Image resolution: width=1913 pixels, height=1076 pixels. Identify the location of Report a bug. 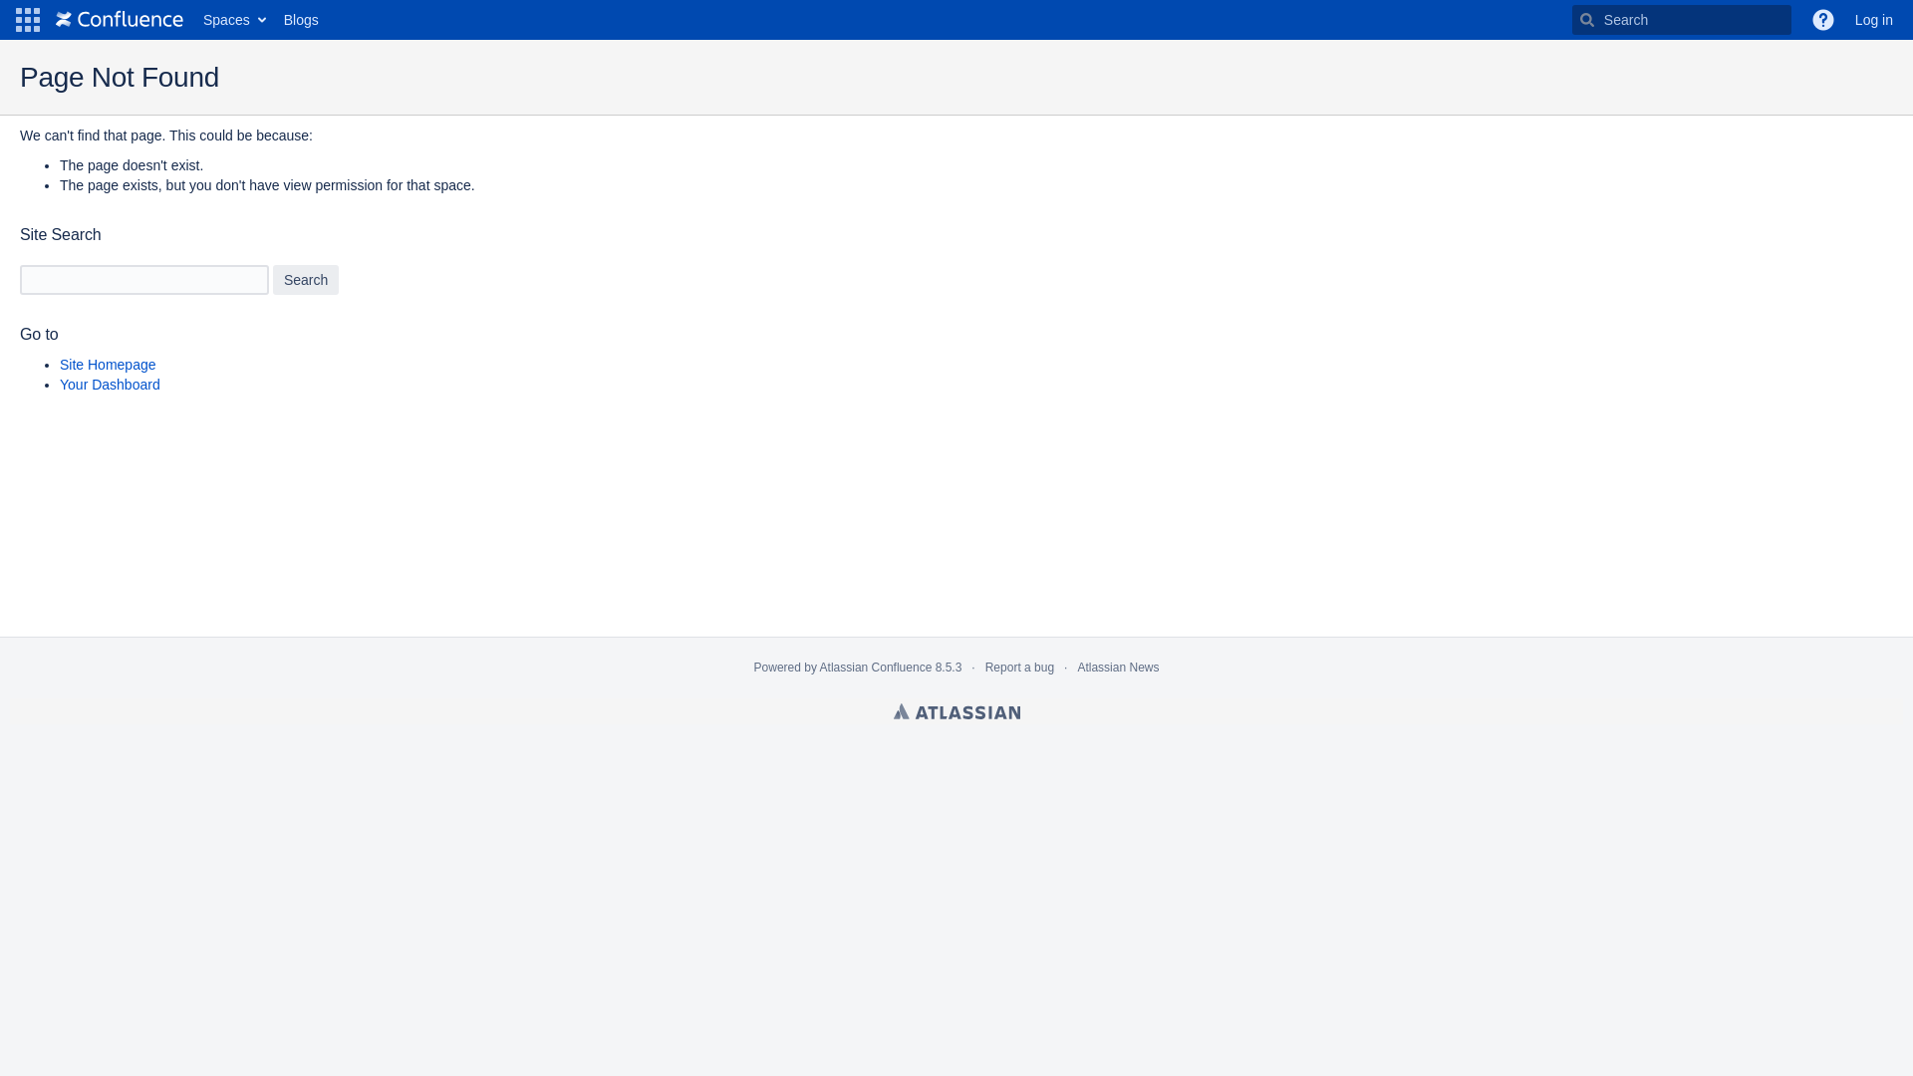
(1020, 668).